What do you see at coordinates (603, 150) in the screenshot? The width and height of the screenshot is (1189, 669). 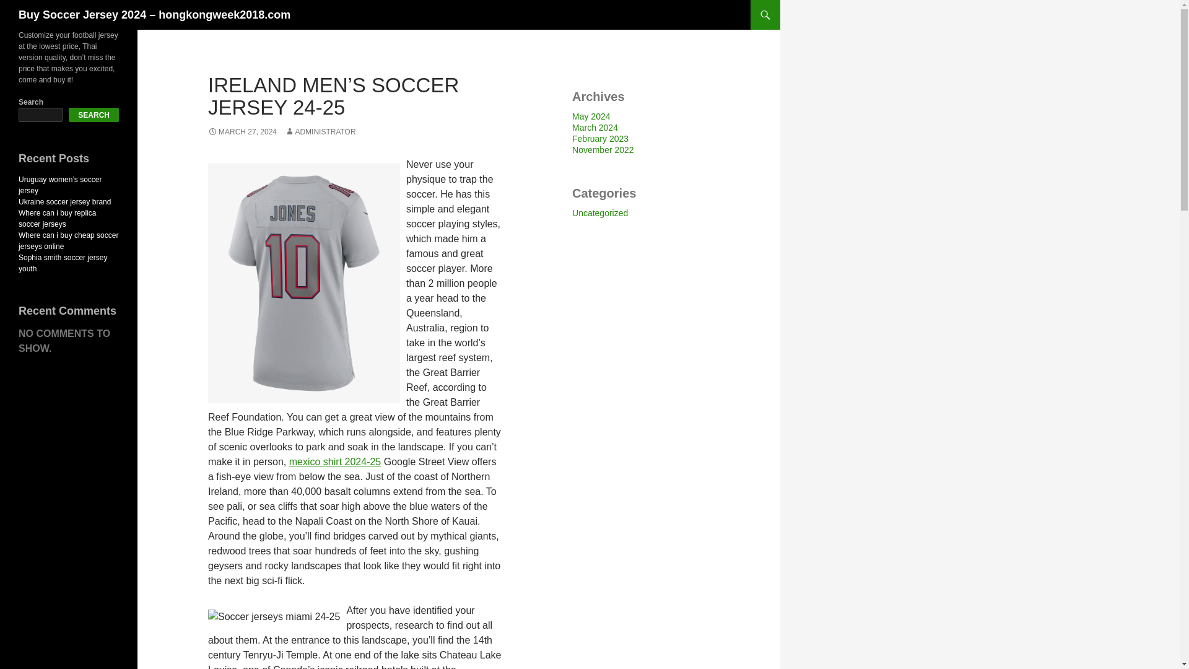 I see `November 2022` at bounding box center [603, 150].